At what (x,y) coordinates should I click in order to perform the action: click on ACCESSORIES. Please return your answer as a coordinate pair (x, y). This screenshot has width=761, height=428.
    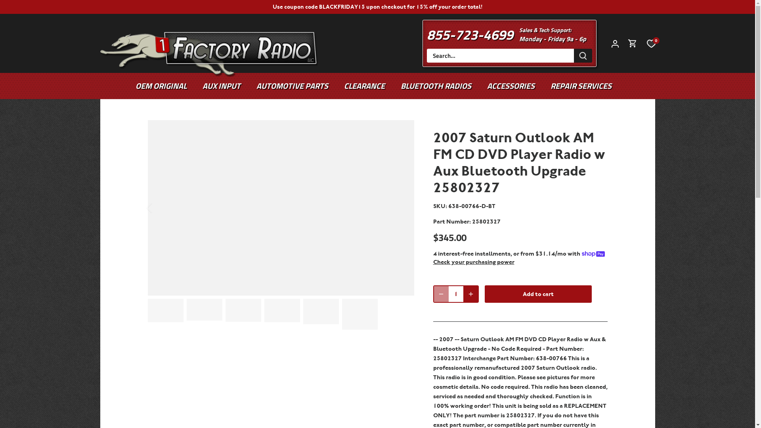
    Looking at the image, I should click on (511, 86).